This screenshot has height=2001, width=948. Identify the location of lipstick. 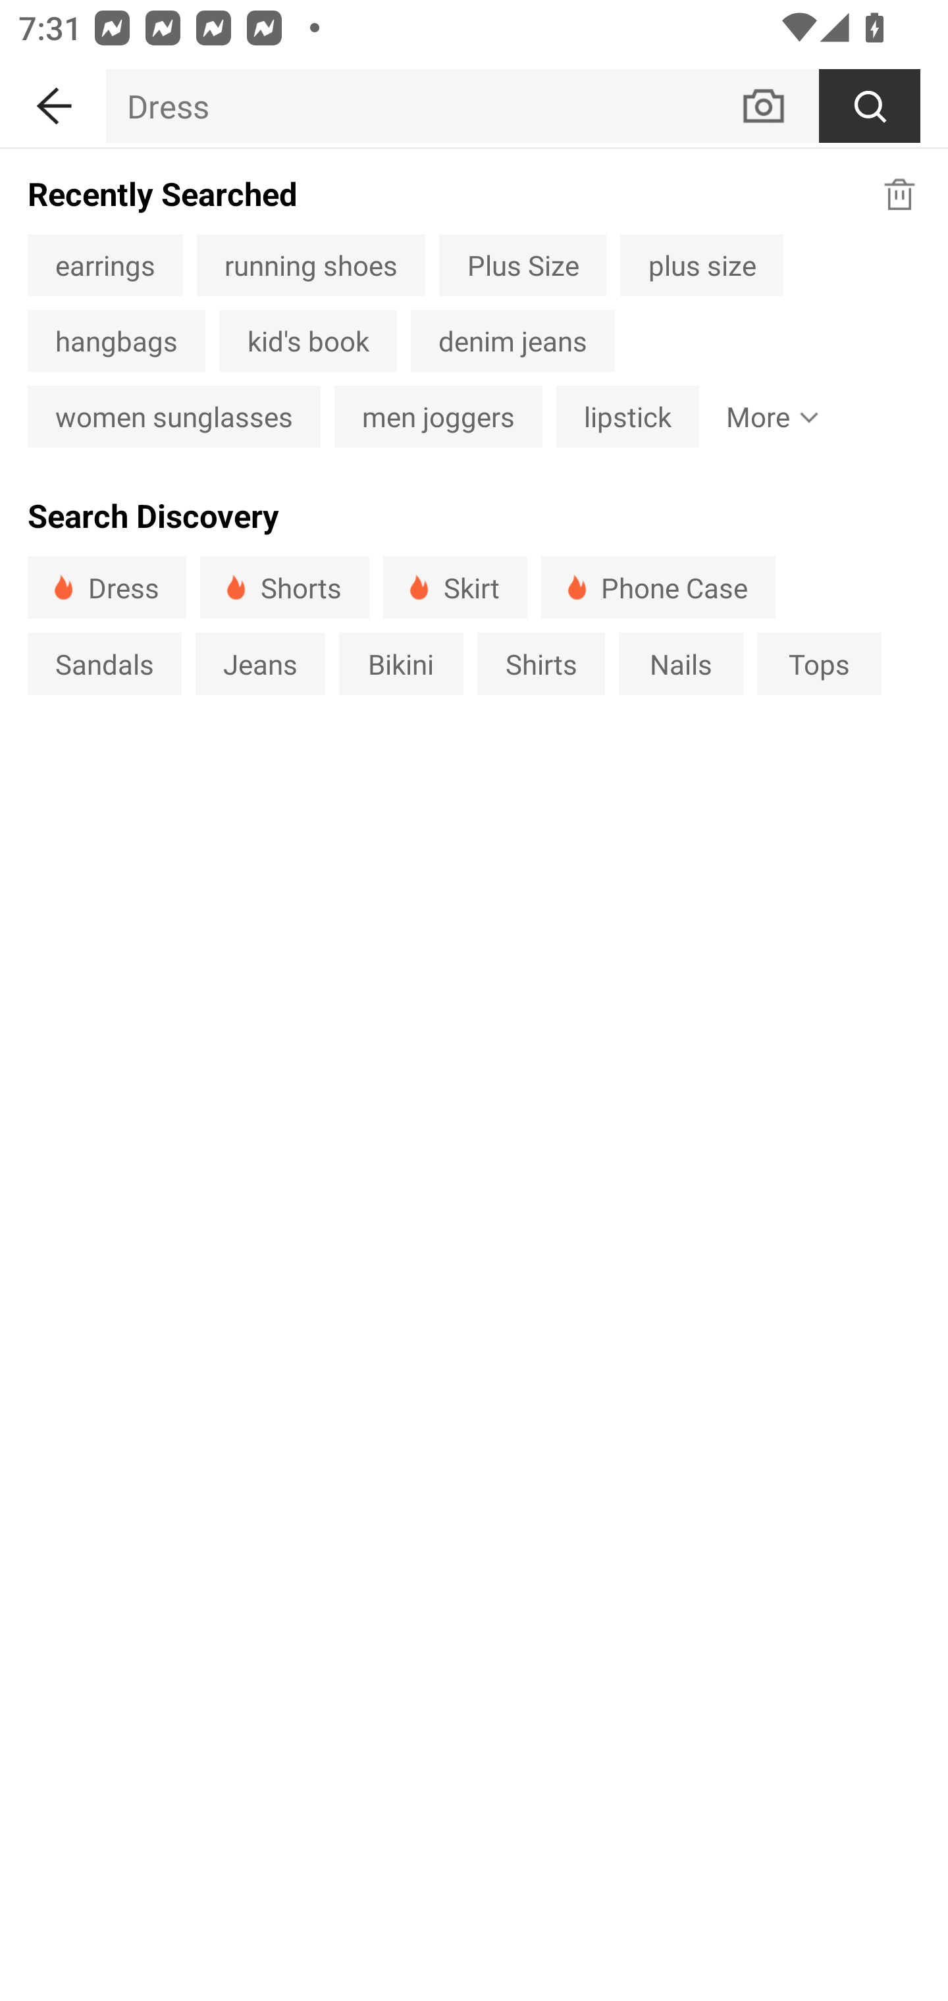
(628, 417).